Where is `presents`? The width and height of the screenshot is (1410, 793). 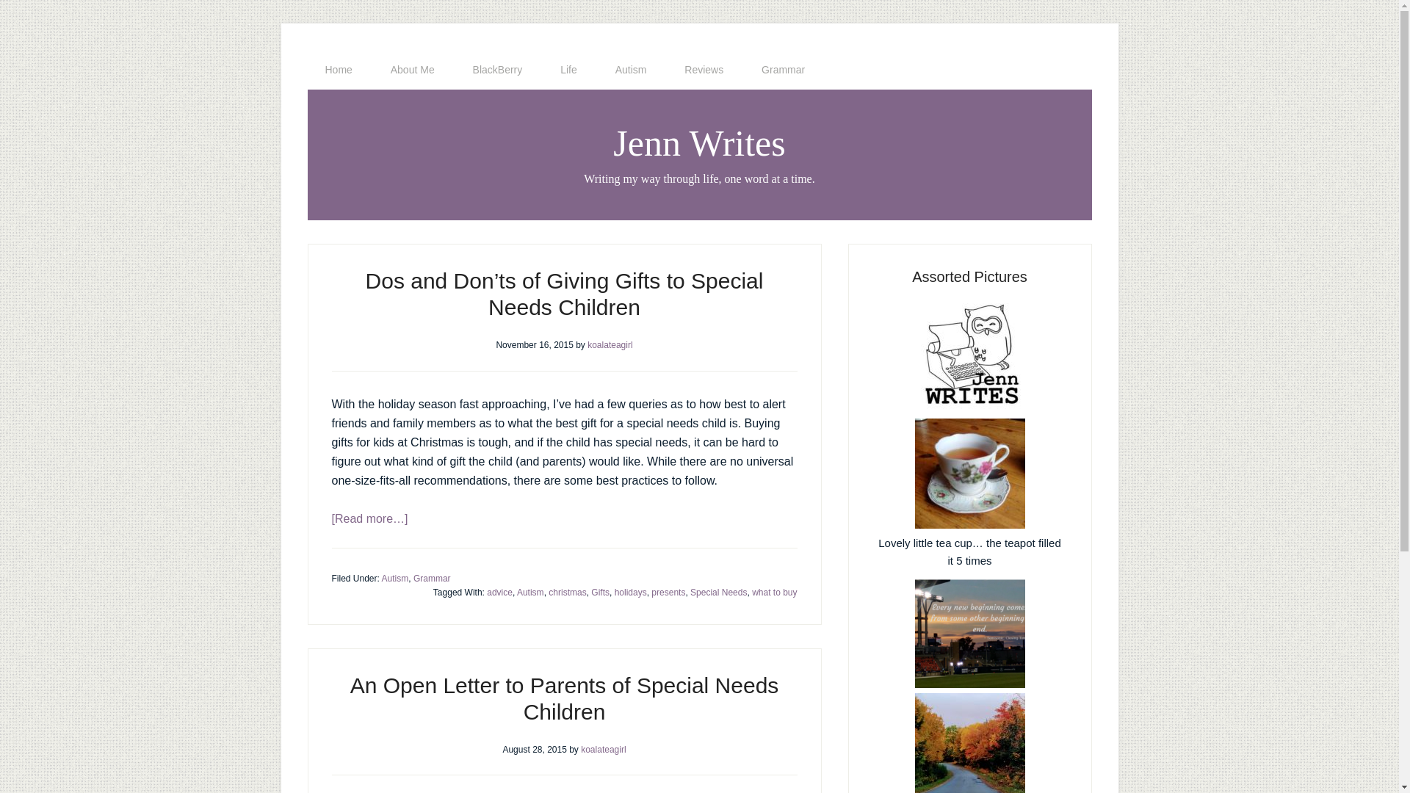 presents is located at coordinates (668, 593).